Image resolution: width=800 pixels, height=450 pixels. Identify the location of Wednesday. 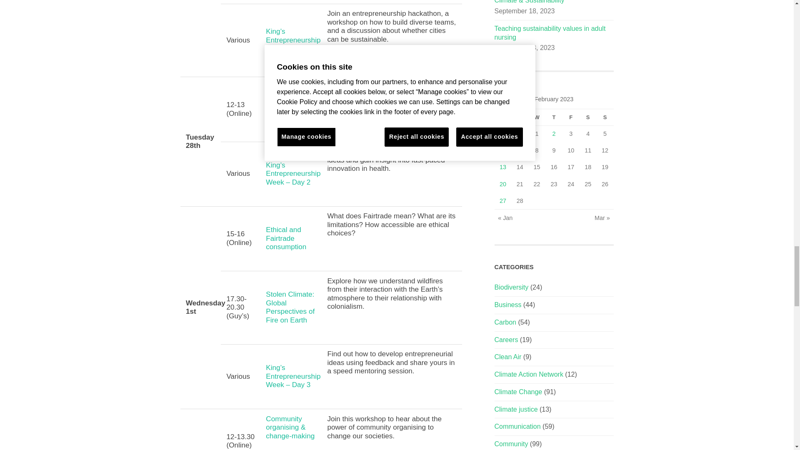
(537, 117).